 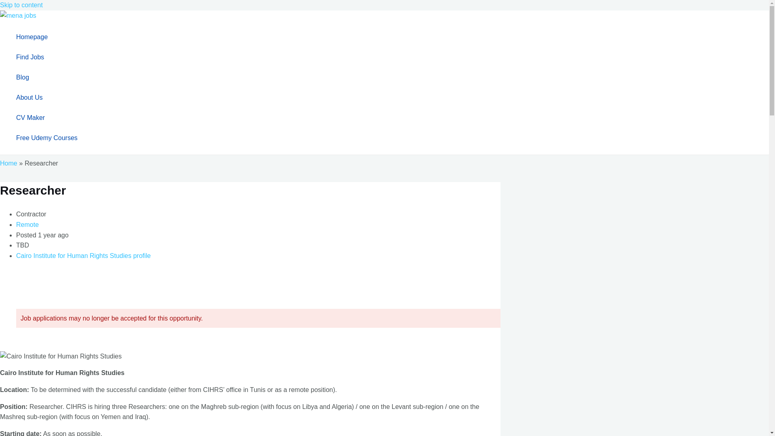 What do you see at coordinates (21, 5) in the screenshot?
I see `Skip to content` at bounding box center [21, 5].